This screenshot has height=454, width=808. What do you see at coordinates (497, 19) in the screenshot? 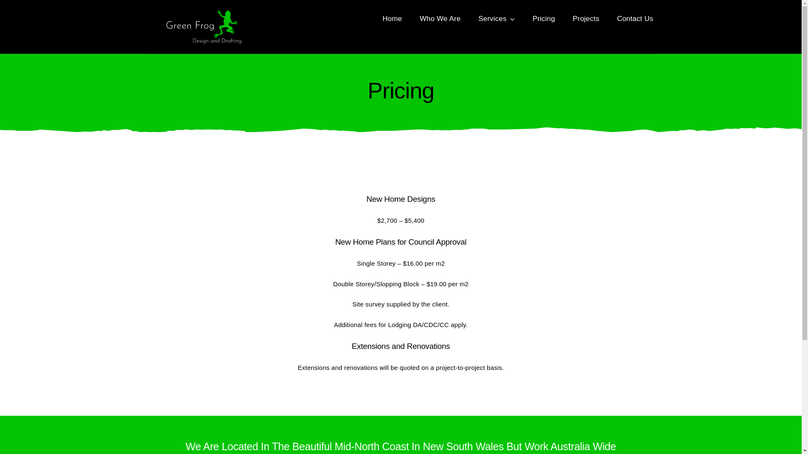
I see `Services` at bounding box center [497, 19].